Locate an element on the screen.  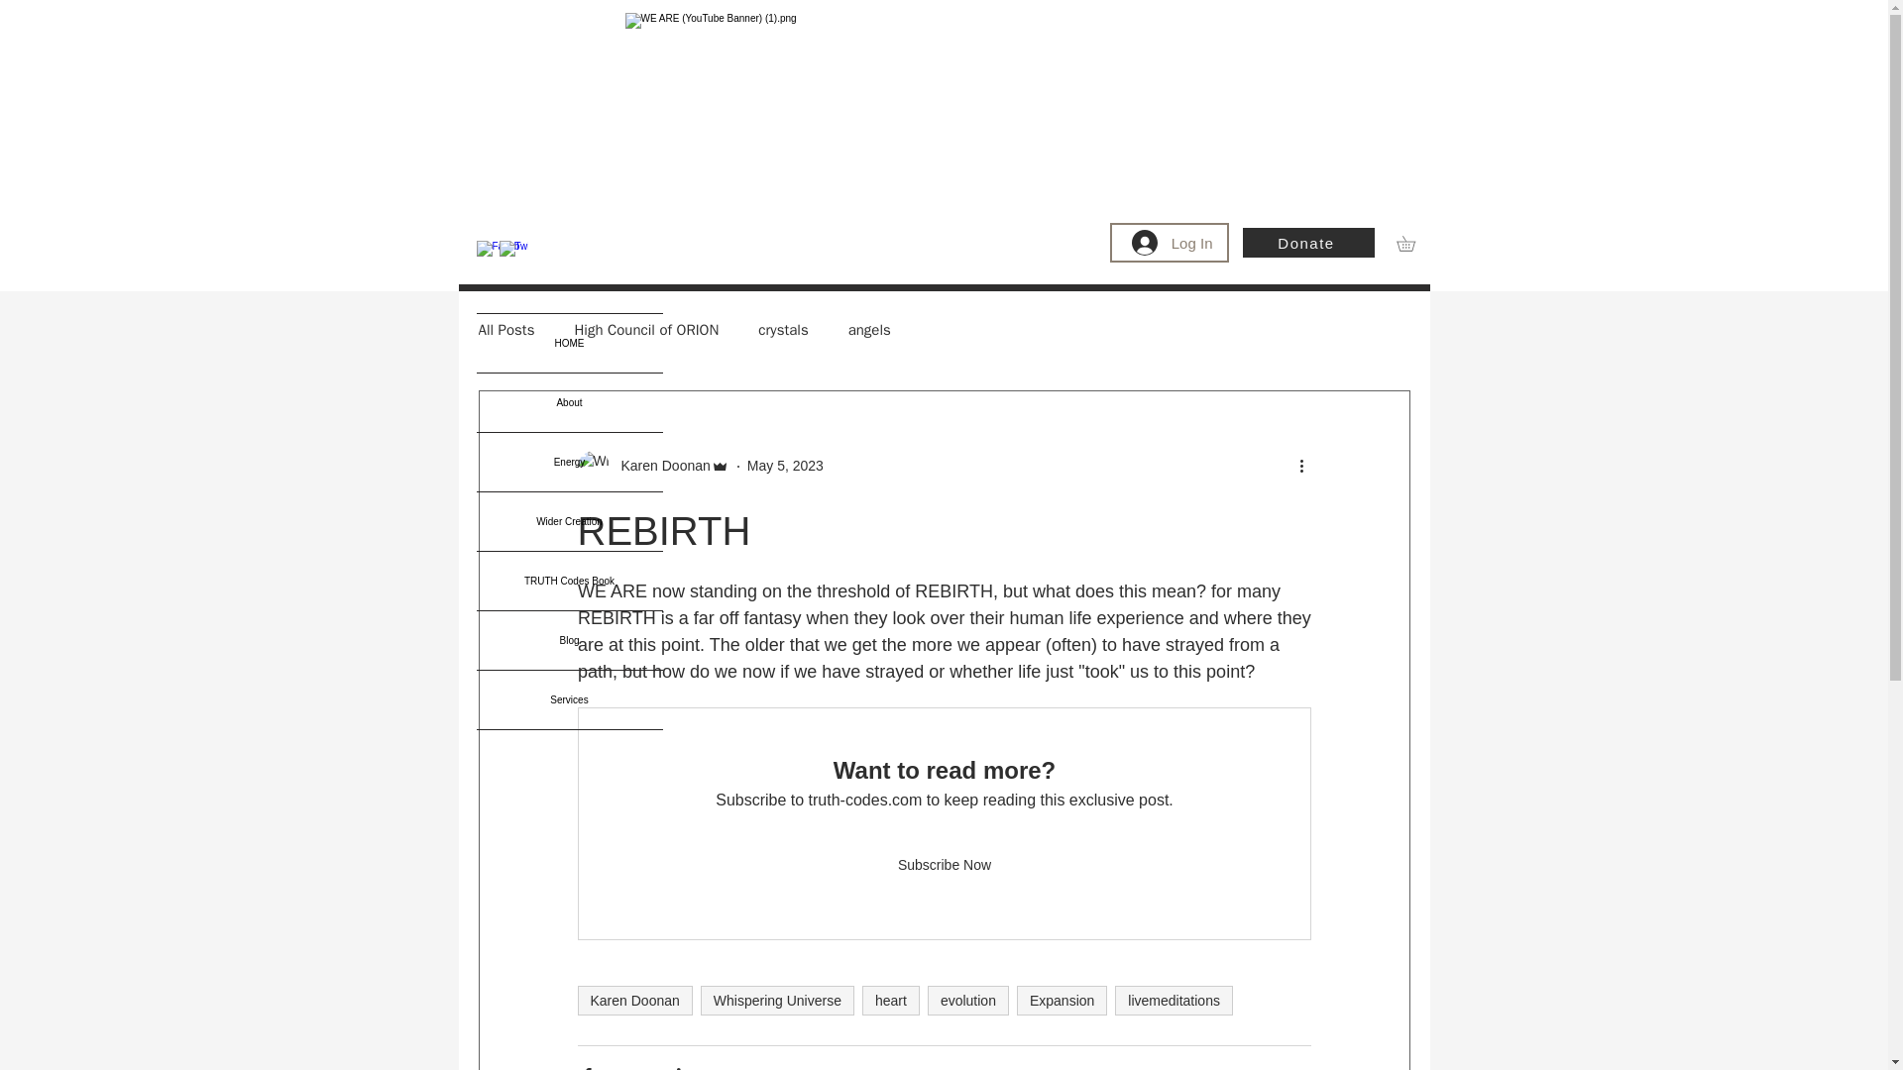
Karen Doonan is located at coordinates (652, 466).